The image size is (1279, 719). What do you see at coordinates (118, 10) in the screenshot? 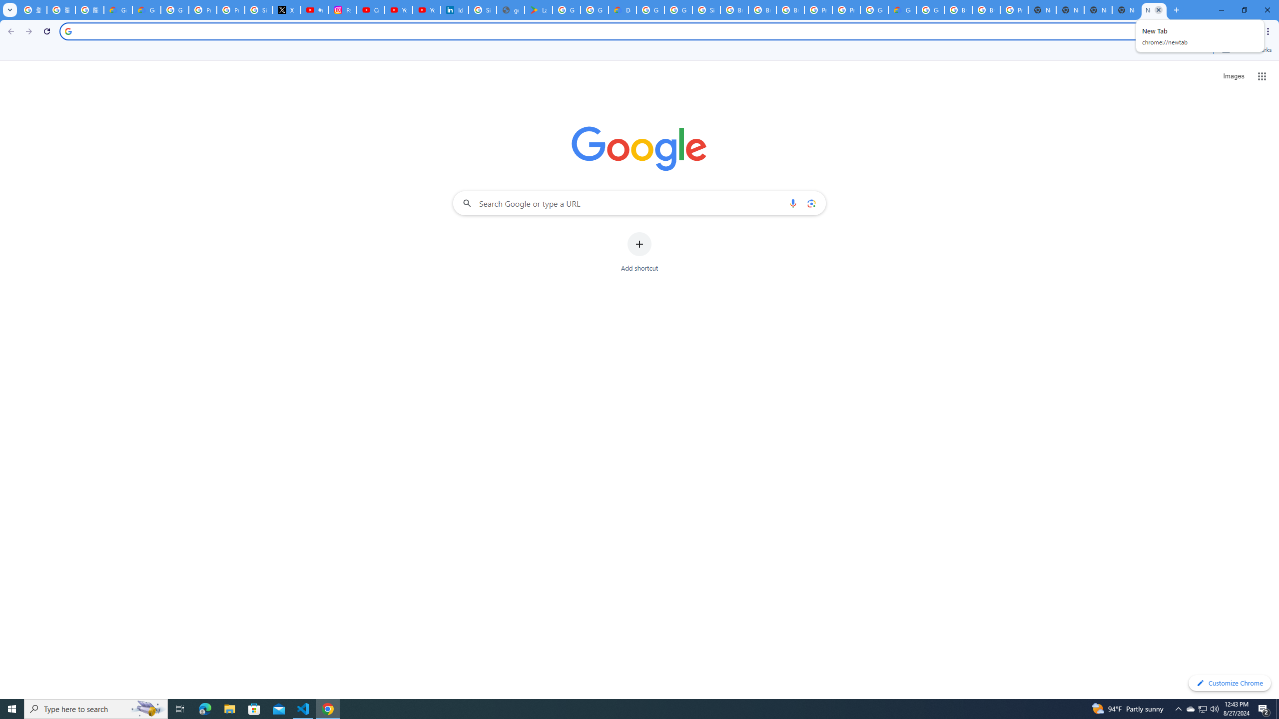
I see `Google Cloud Privacy Notice` at bounding box center [118, 10].